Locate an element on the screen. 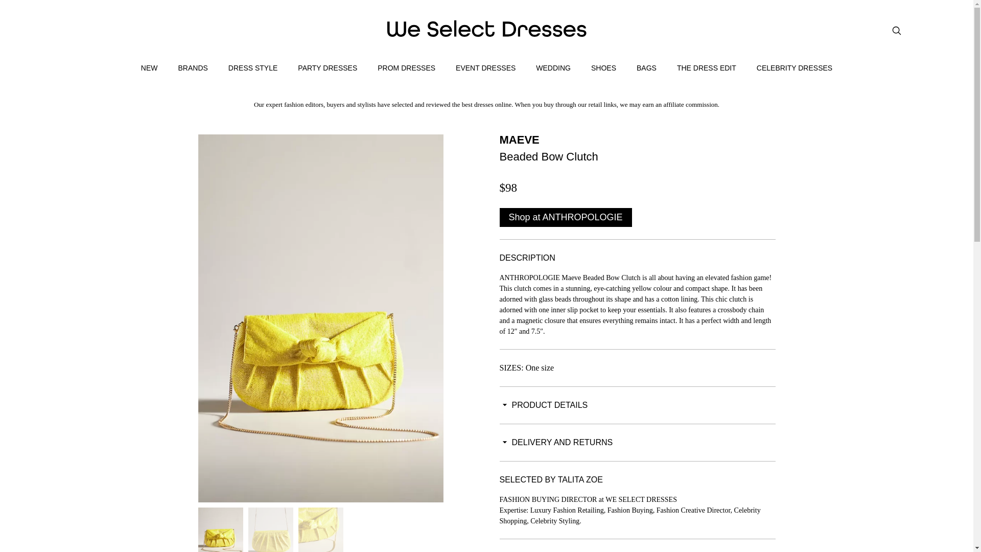 This screenshot has height=552, width=981. BRANDS is located at coordinates (192, 67).